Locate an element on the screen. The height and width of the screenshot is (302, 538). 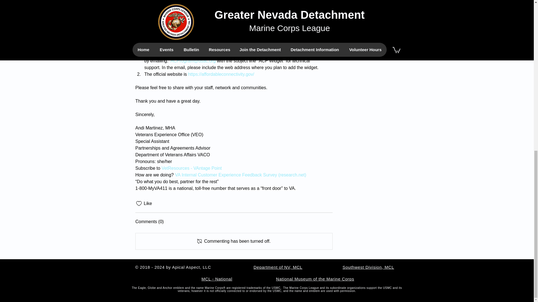
Southwest Division, MCL is located at coordinates (368, 267).